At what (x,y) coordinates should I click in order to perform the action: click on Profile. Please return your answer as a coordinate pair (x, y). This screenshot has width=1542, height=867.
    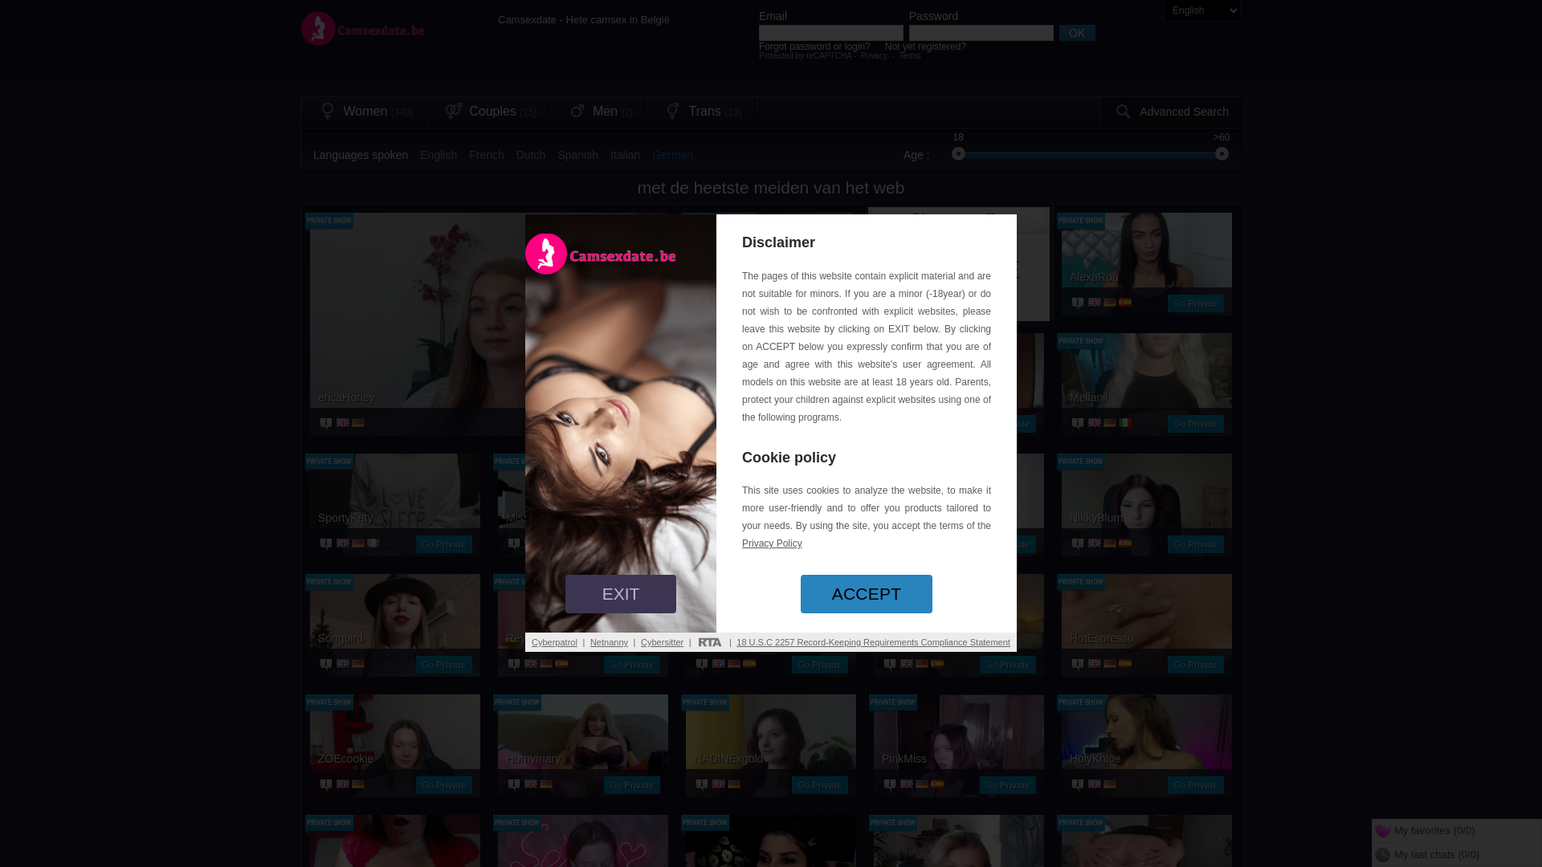
    Looking at the image, I should click on (891, 544).